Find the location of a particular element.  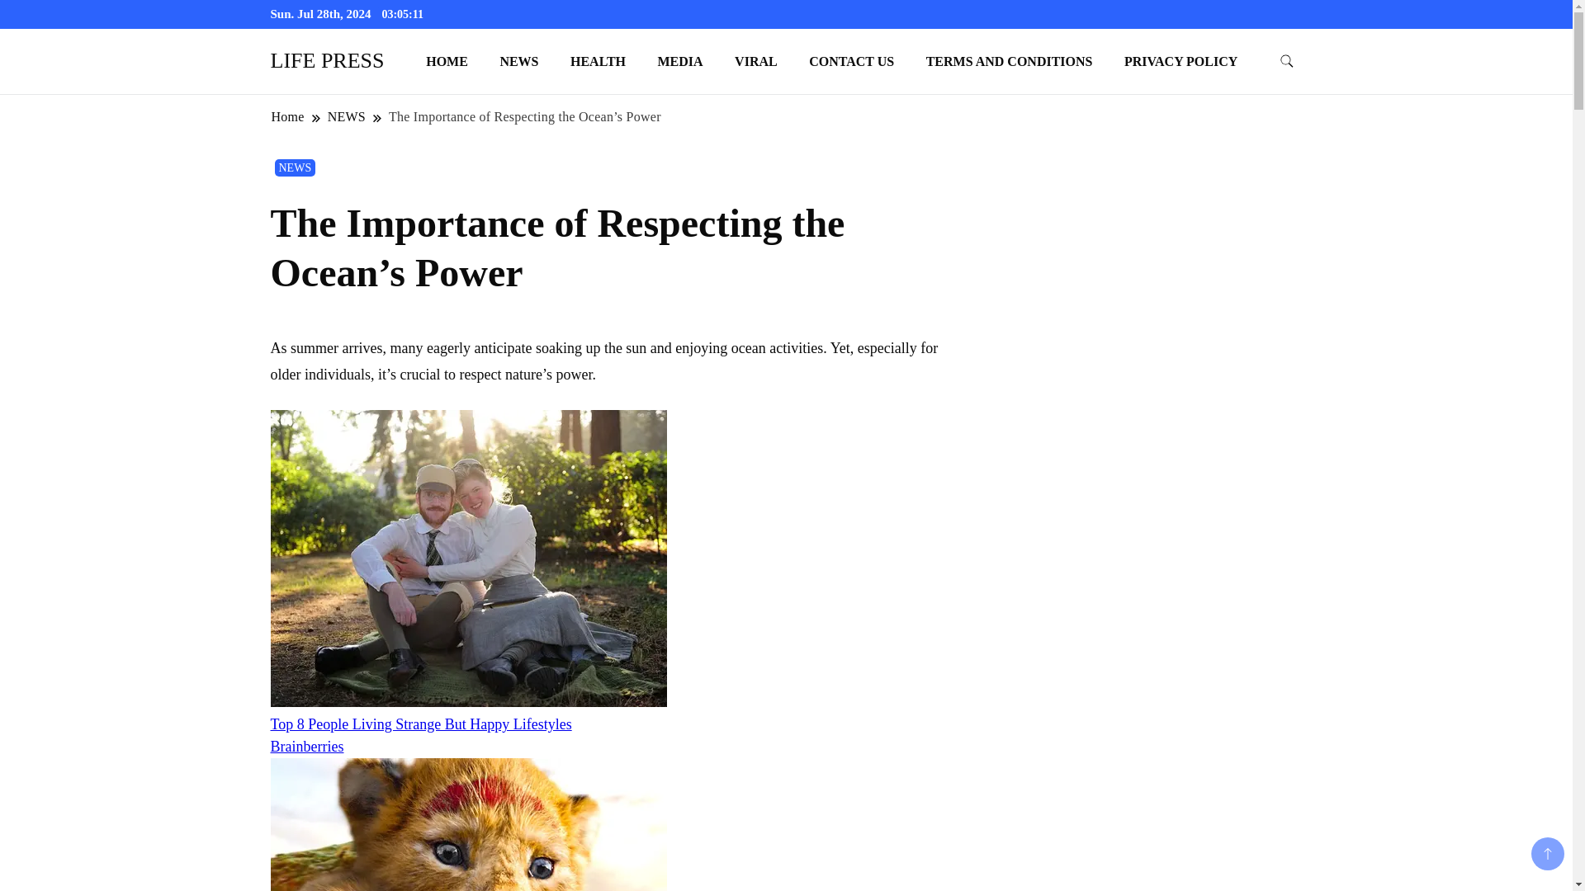

NEWS is located at coordinates (346, 116).